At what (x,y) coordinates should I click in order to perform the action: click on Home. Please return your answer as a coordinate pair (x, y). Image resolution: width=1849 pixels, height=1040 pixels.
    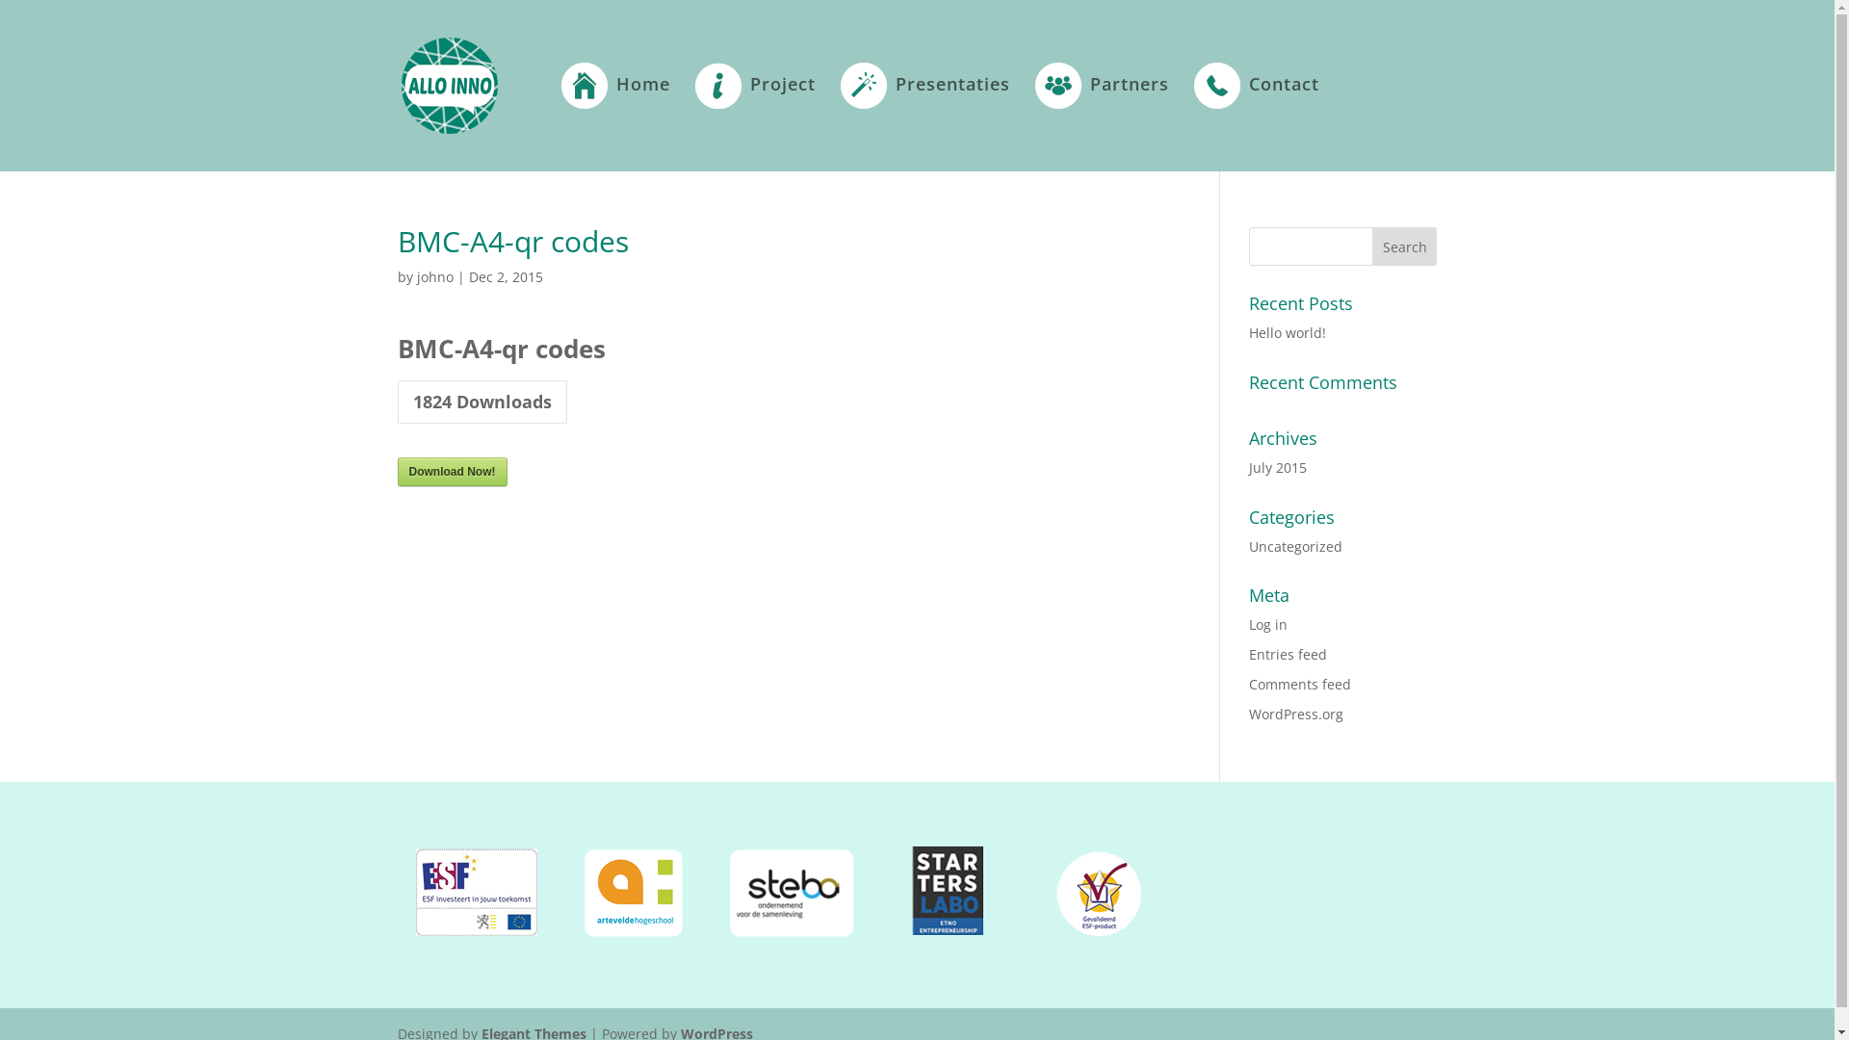
    Looking at the image, I should click on (614, 117).